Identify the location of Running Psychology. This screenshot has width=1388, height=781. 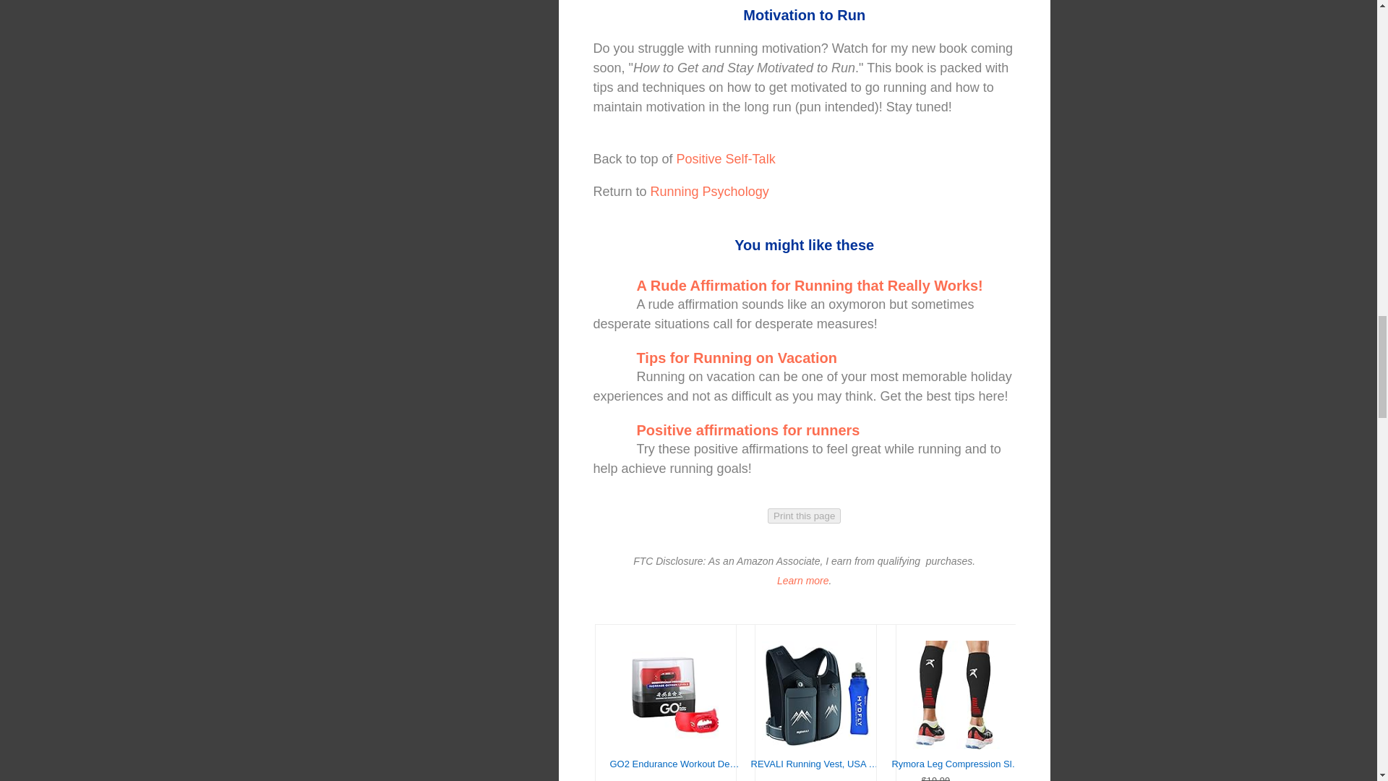
(738, 201).